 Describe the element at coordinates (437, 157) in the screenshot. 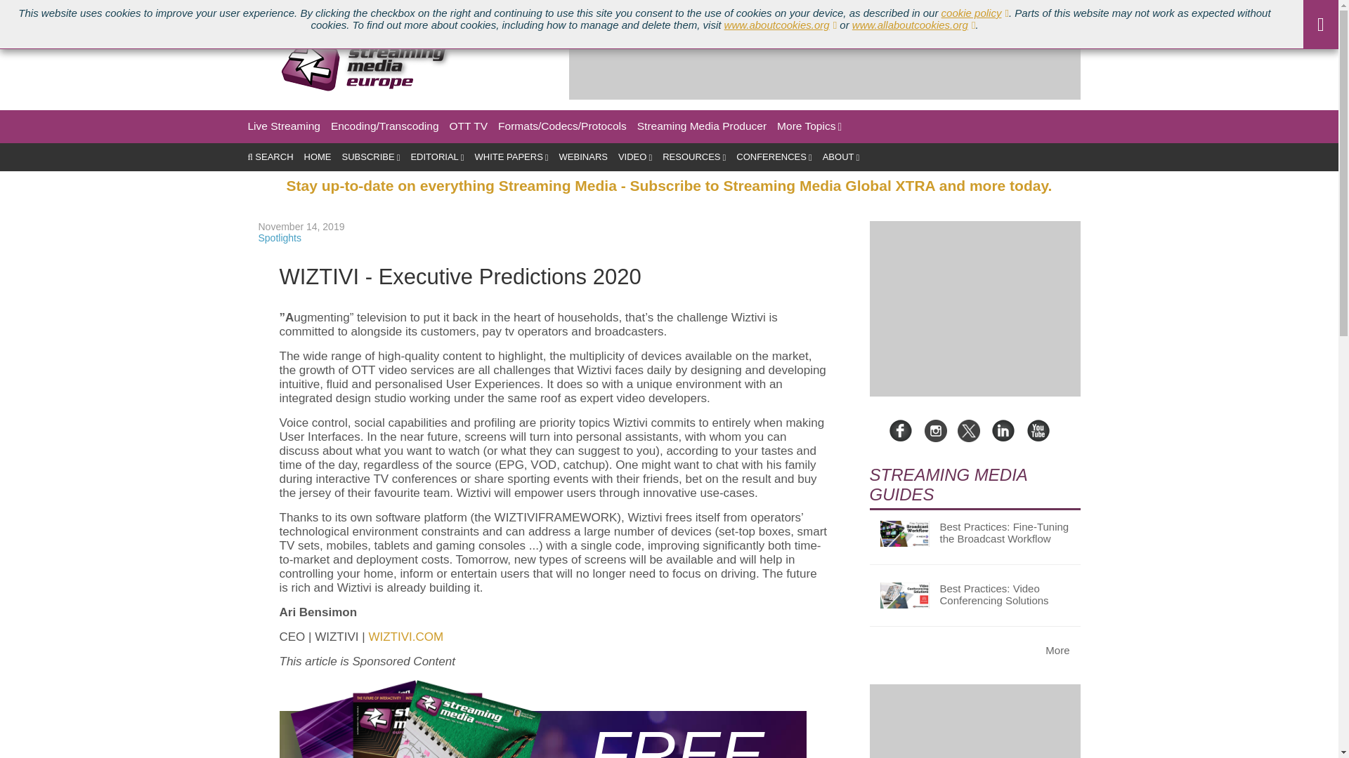

I see `EDITORIAL` at that location.